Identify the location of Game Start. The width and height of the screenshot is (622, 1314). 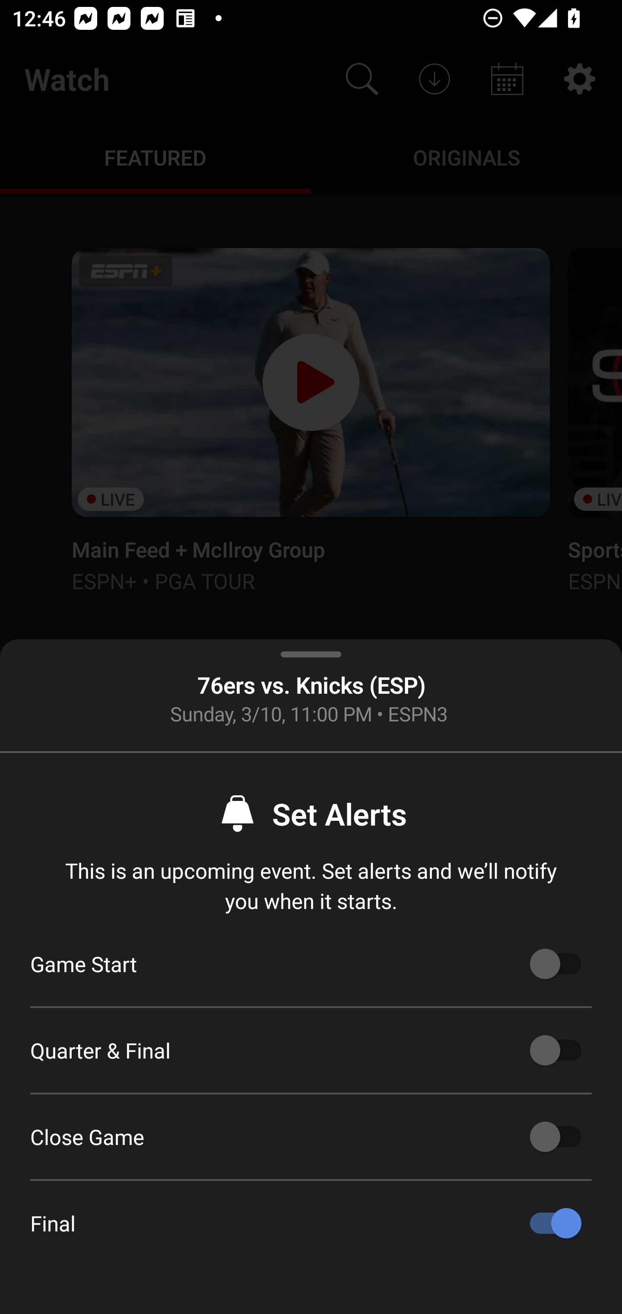
(555, 964).